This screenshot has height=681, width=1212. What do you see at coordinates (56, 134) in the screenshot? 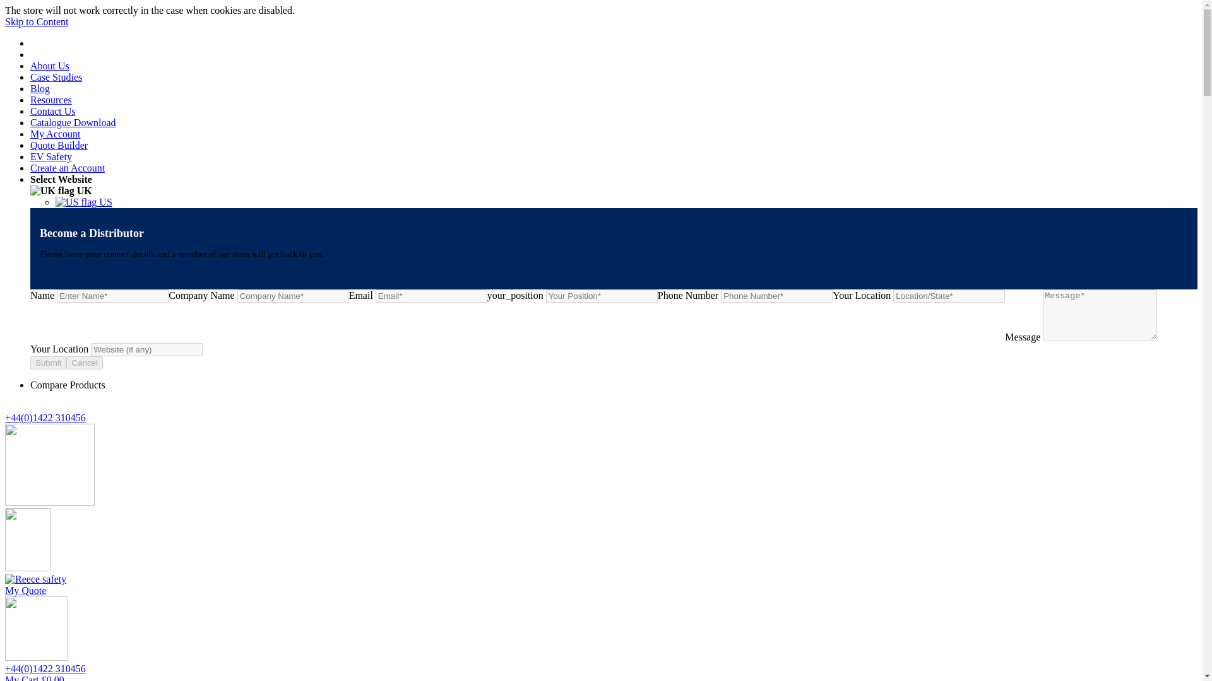
I see `My Account` at bounding box center [56, 134].